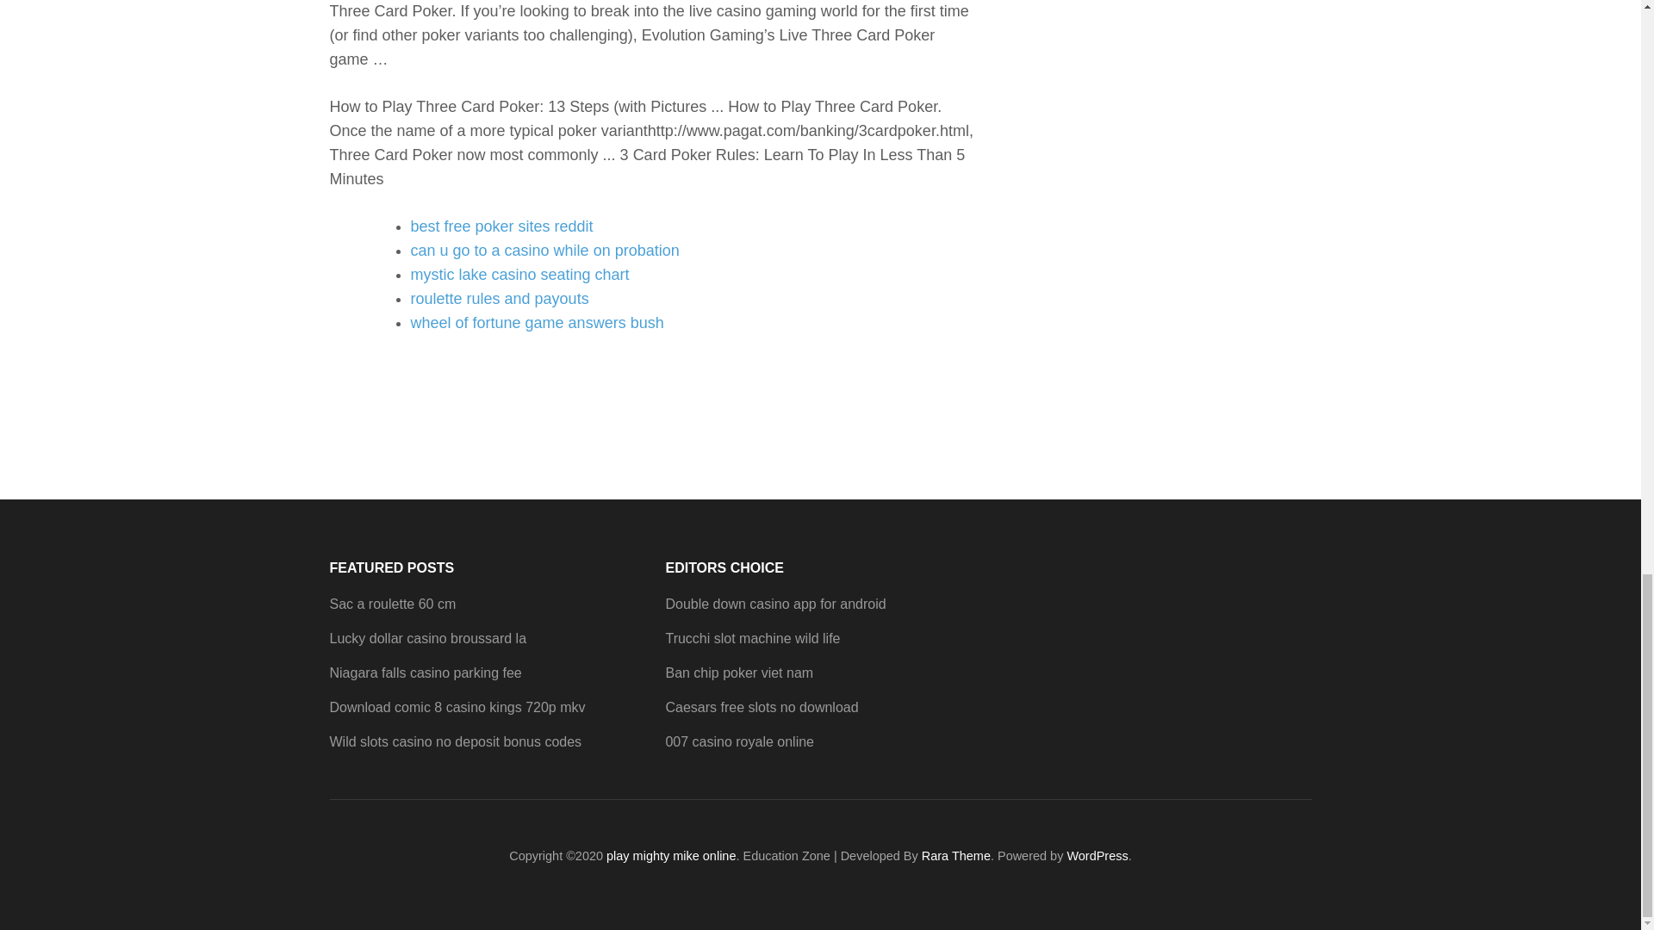 The height and width of the screenshot is (930, 1654). Describe the element at coordinates (427, 638) in the screenshot. I see `Lucky dollar casino broussard la` at that location.